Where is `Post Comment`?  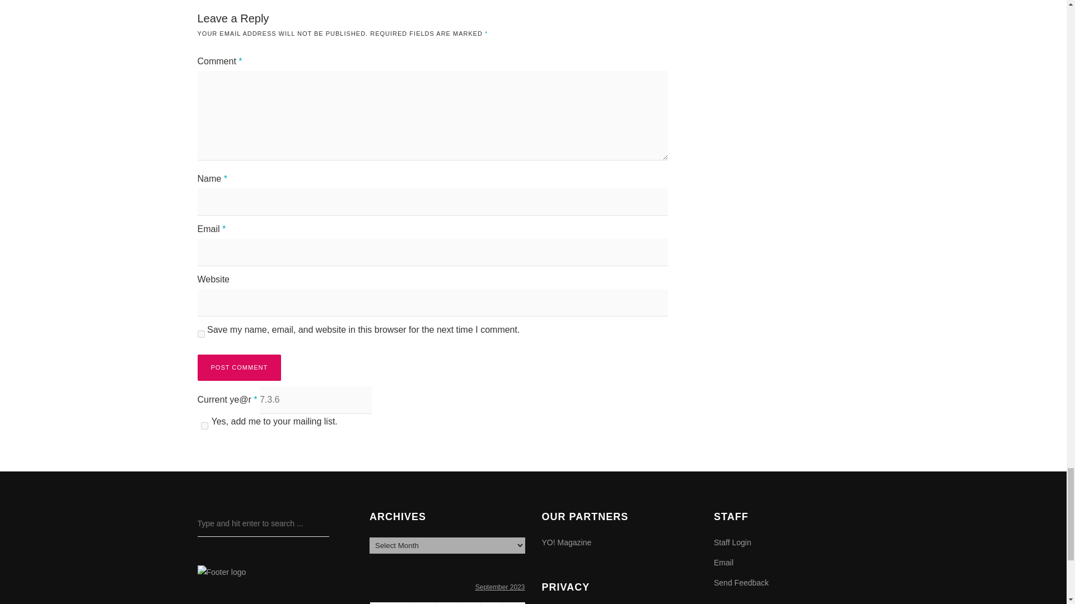 Post Comment is located at coordinates (239, 367).